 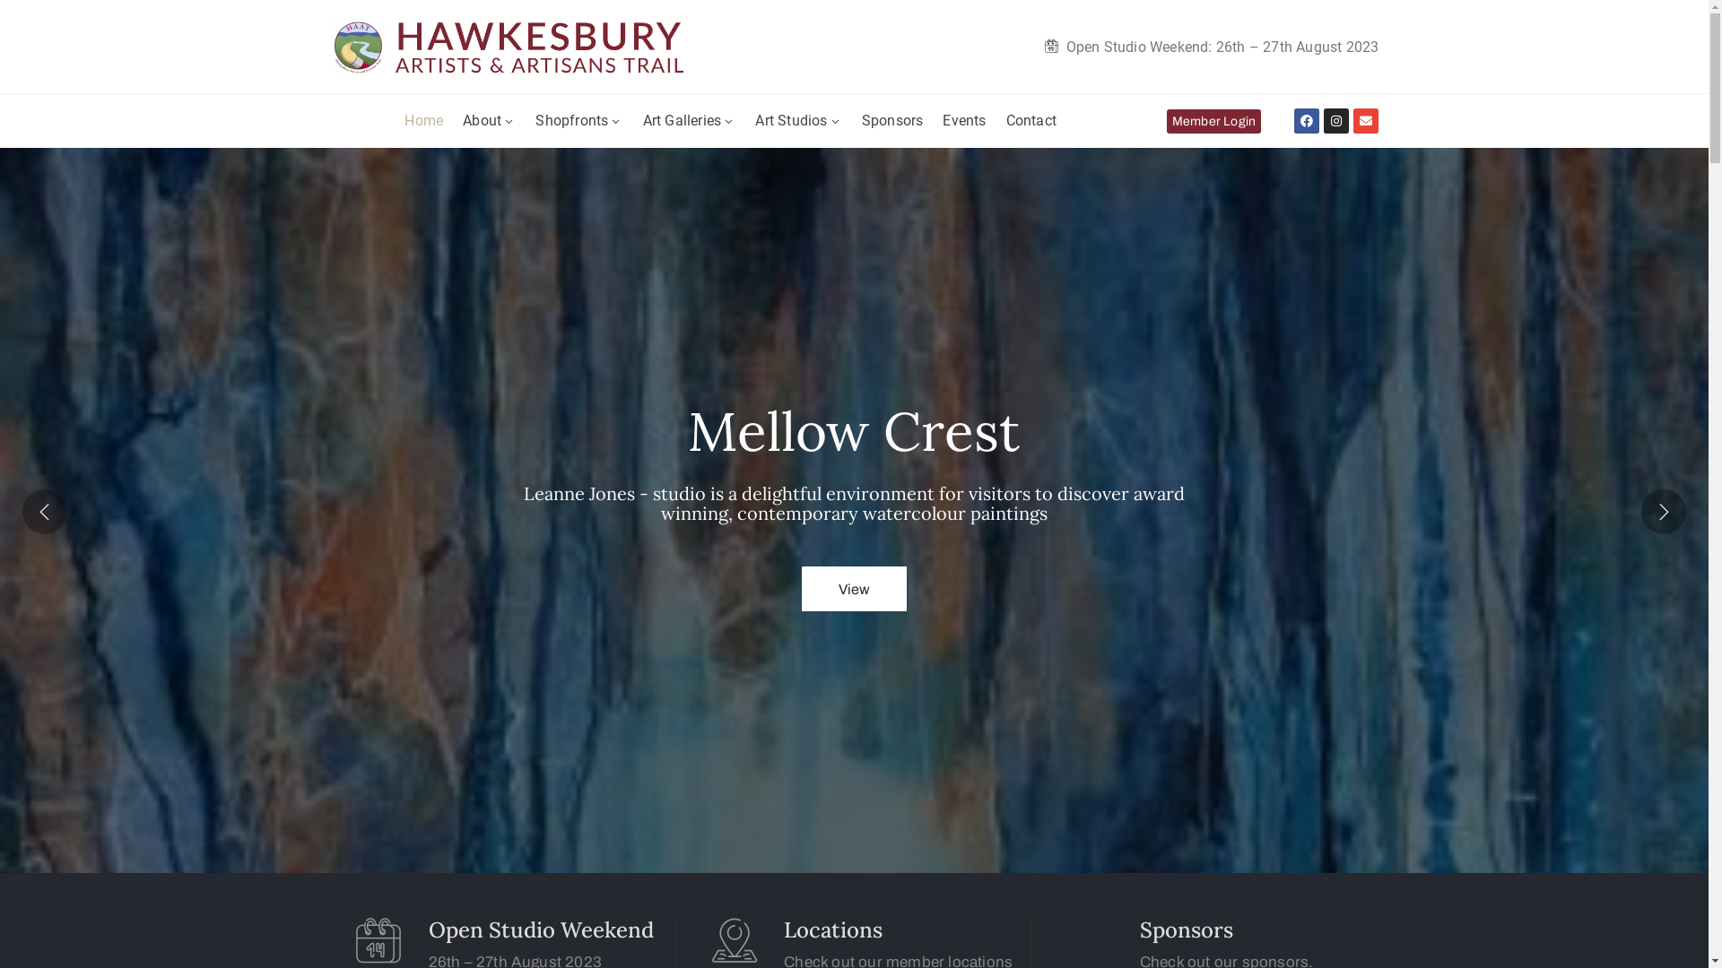 What do you see at coordinates (893, 121) in the screenshot?
I see `Sponsors` at bounding box center [893, 121].